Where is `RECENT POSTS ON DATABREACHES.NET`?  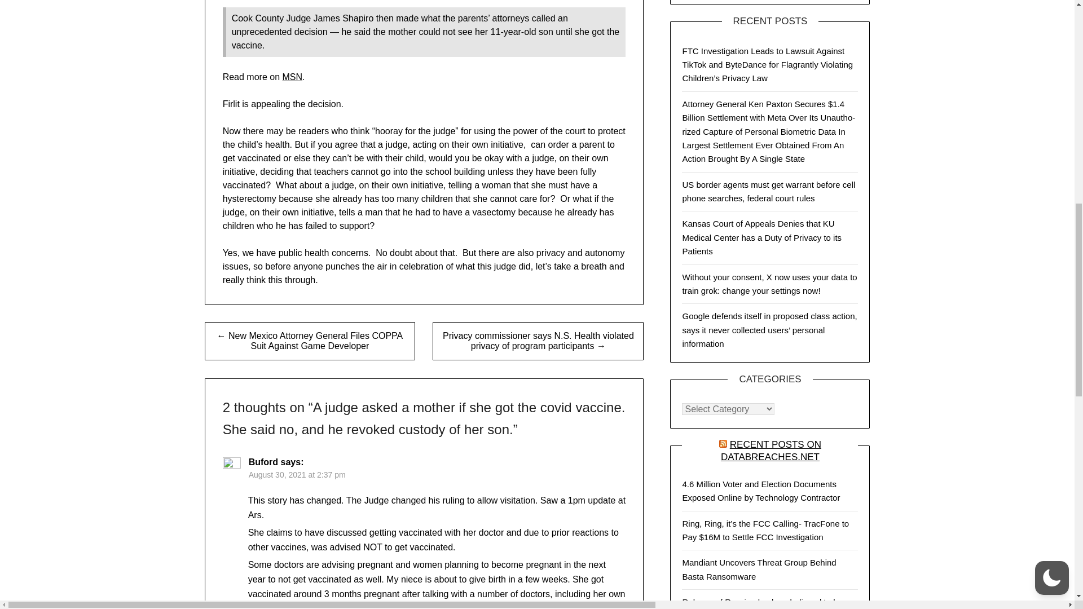 RECENT POSTS ON DATABREACHES.NET is located at coordinates (771, 450).